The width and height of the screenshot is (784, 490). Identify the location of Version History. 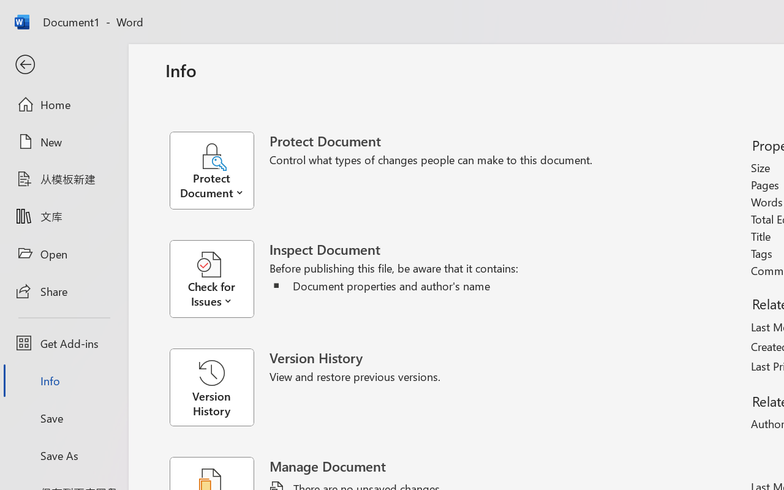
(211, 387).